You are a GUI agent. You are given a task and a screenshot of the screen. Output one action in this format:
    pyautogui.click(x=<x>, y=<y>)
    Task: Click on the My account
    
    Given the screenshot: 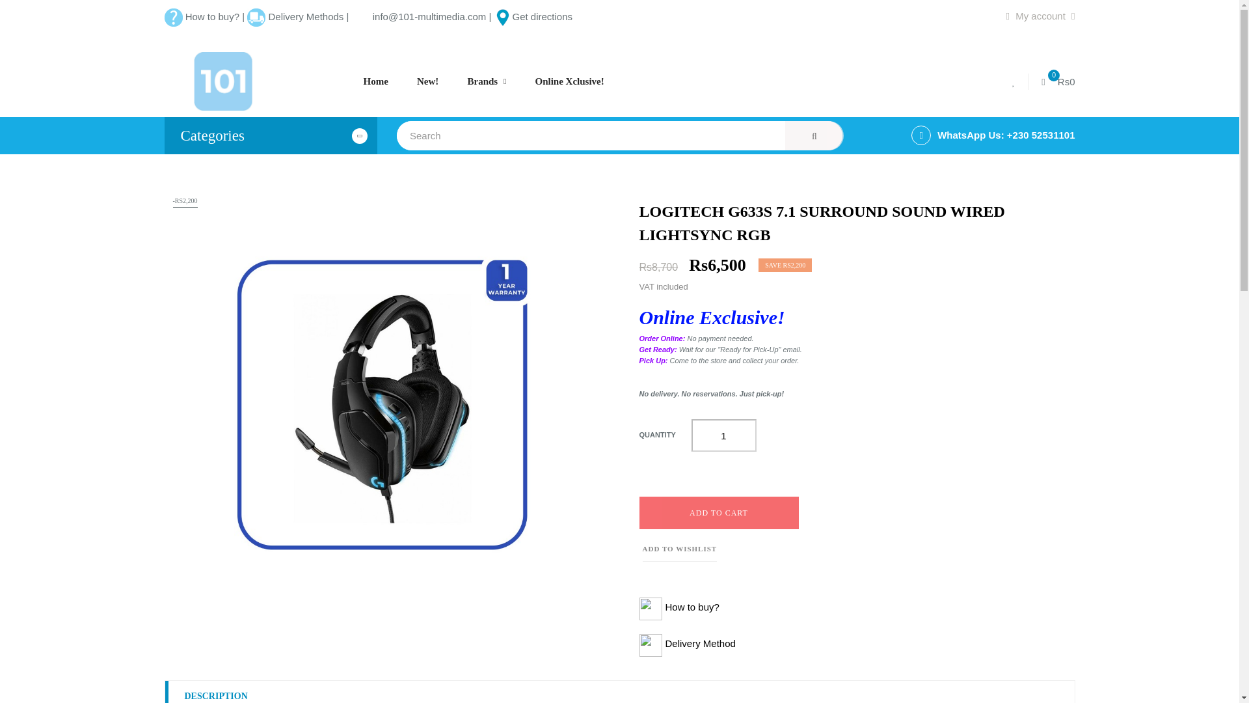 What is the action you would take?
    pyautogui.click(x=1040, y=16)
    